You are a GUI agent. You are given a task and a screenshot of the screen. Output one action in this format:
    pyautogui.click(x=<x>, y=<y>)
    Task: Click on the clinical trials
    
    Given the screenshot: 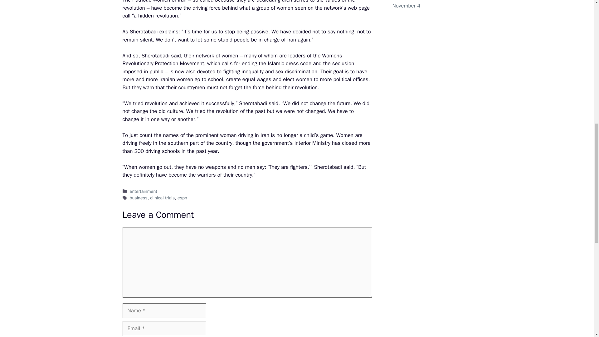 What is the action you would take?
    pyautogui.click(x=162, y=198)
    